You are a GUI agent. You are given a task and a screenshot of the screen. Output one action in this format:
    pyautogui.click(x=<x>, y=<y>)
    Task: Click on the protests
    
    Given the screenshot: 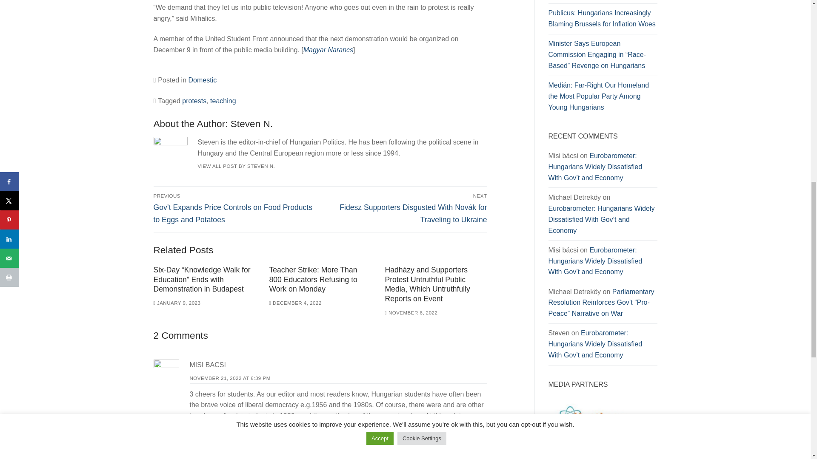 What is the action you would take?
    pyautogui.click(x=194, y=101)
    